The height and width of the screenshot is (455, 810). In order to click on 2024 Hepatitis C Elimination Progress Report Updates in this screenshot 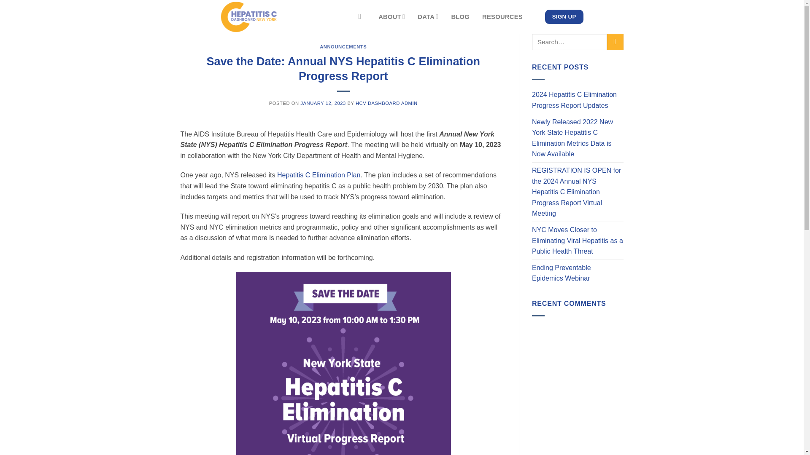, I will do `click(578, 100)`.